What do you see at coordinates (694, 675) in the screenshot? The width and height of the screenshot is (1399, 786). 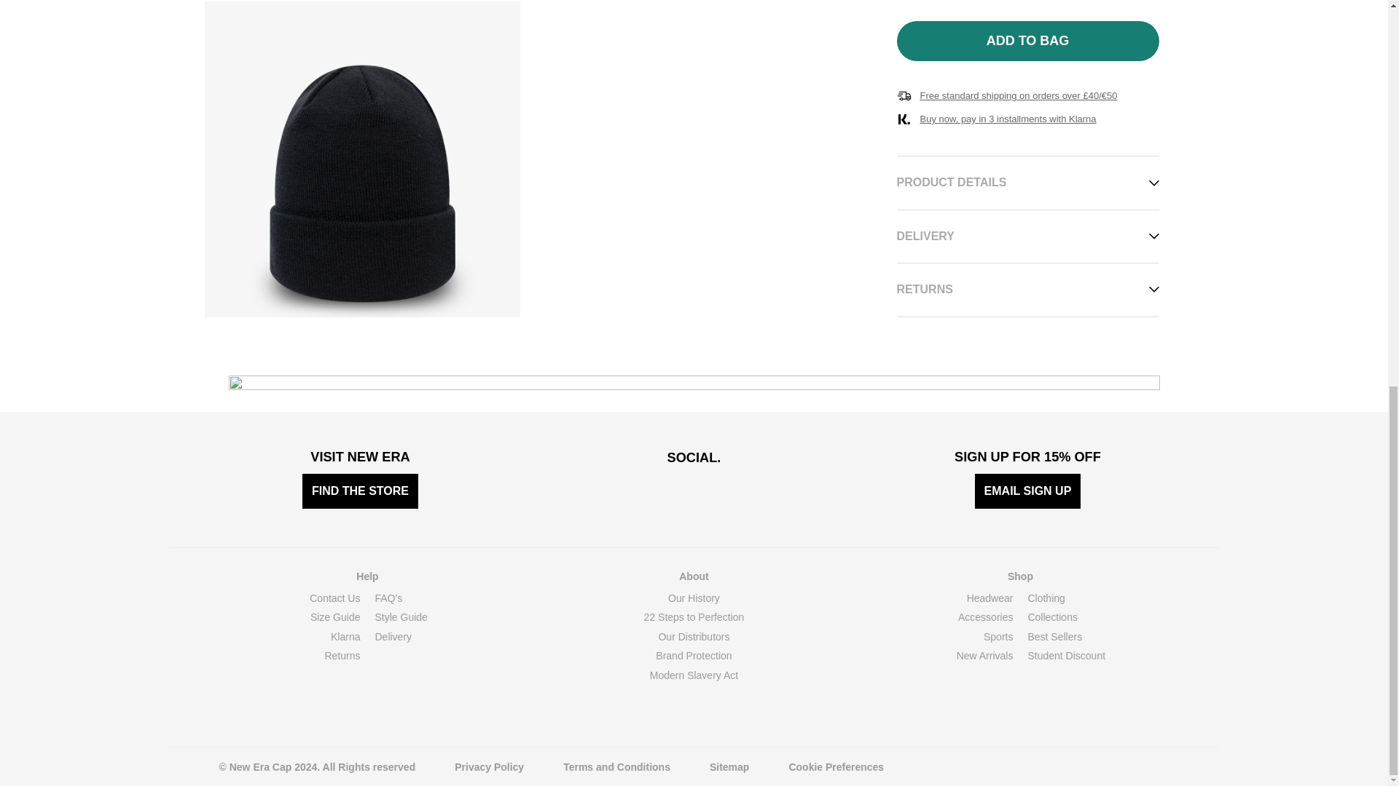 I see `Modern Slavery Act` at bounding box center [694, 675].